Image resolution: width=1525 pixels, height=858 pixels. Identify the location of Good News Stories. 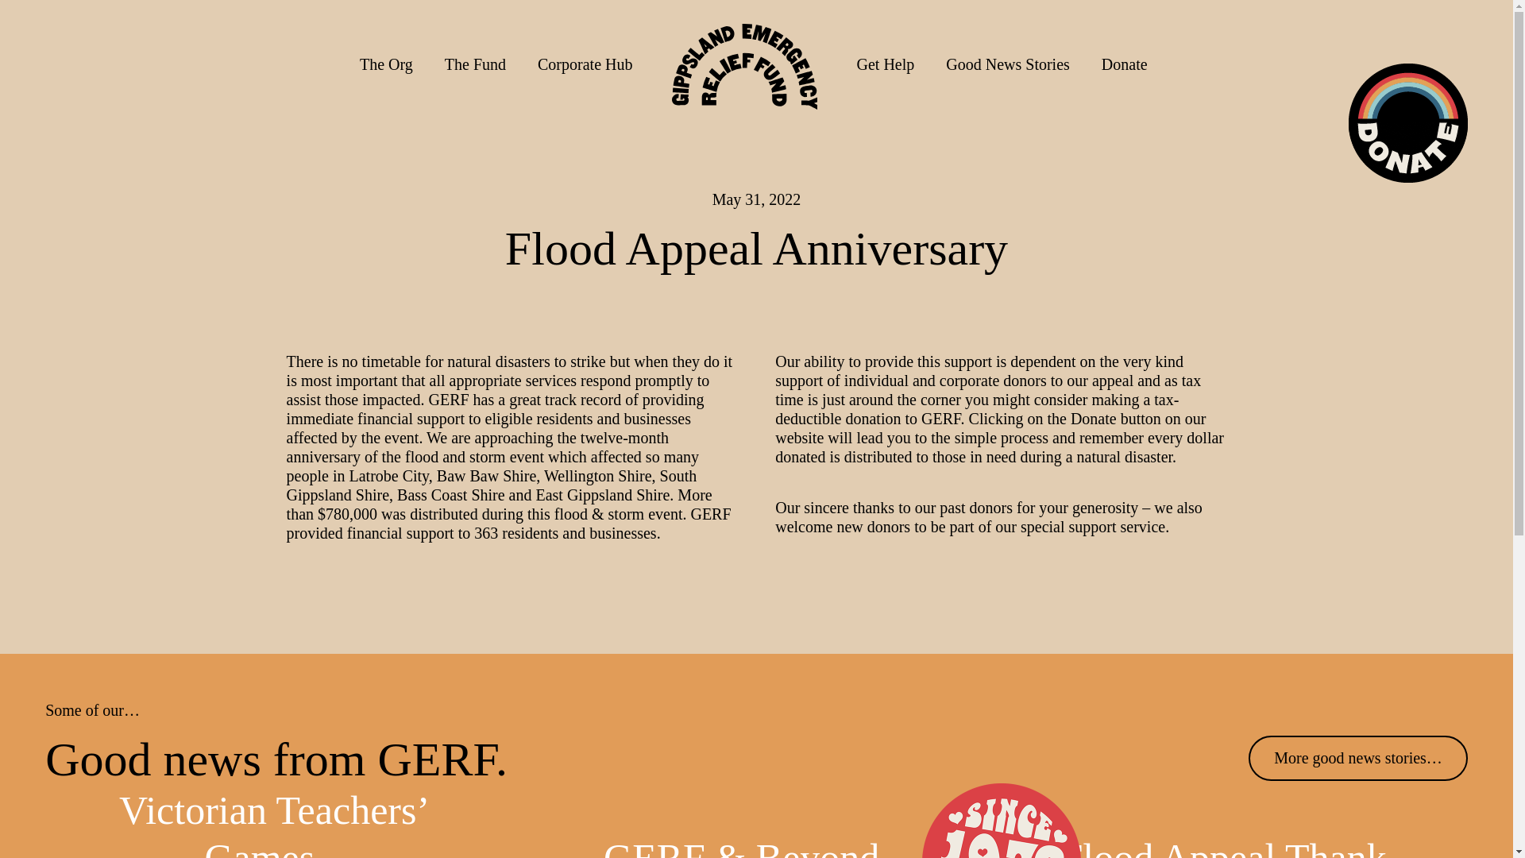
(1007, 64).